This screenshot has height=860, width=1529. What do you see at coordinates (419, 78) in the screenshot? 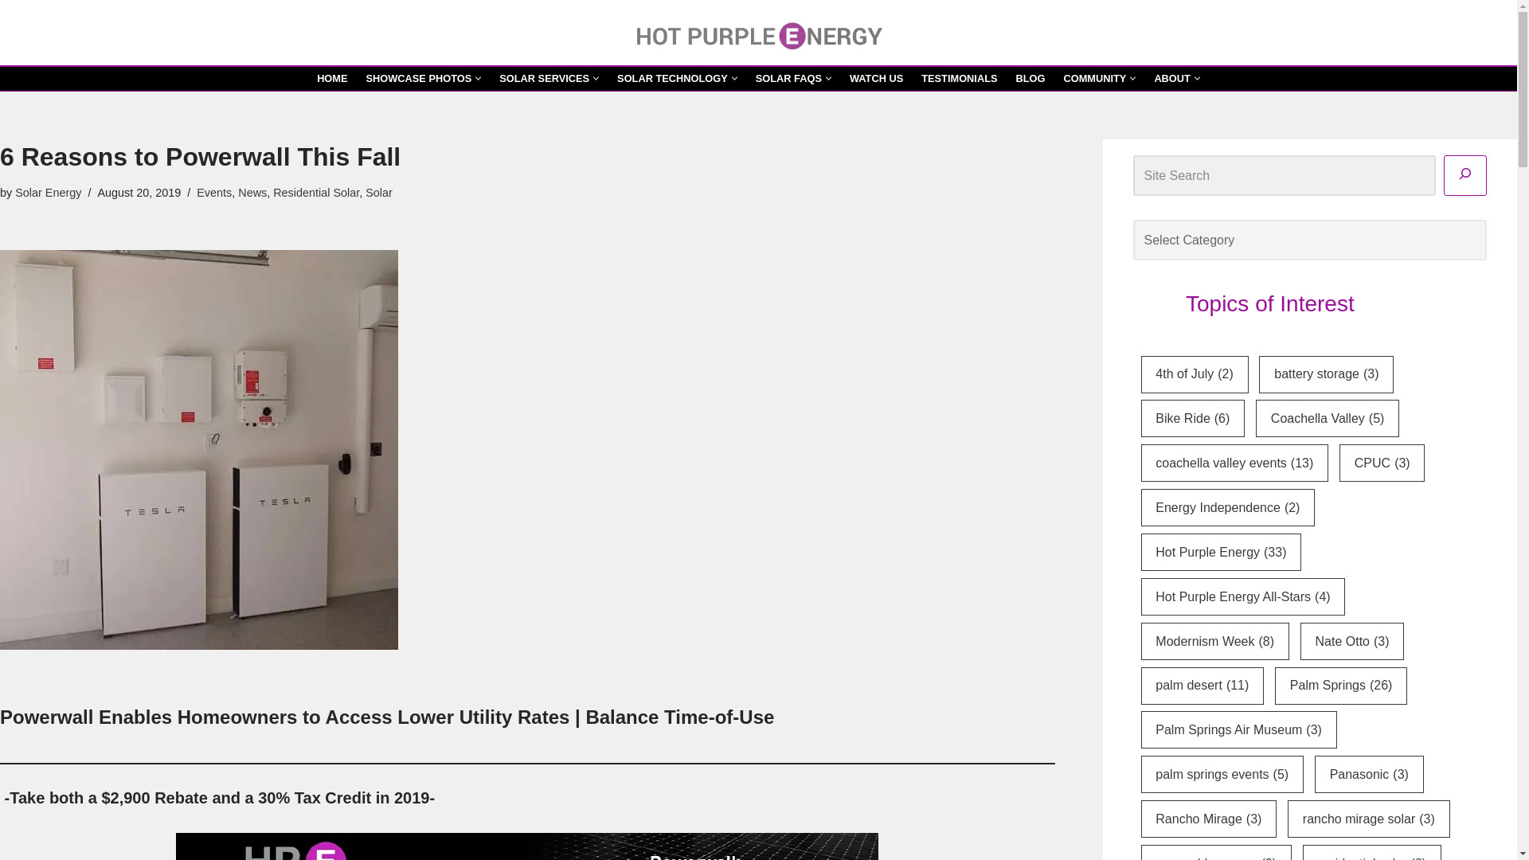
I see `SHOWCASE PHOTOS` at bounding box center [419, 78].